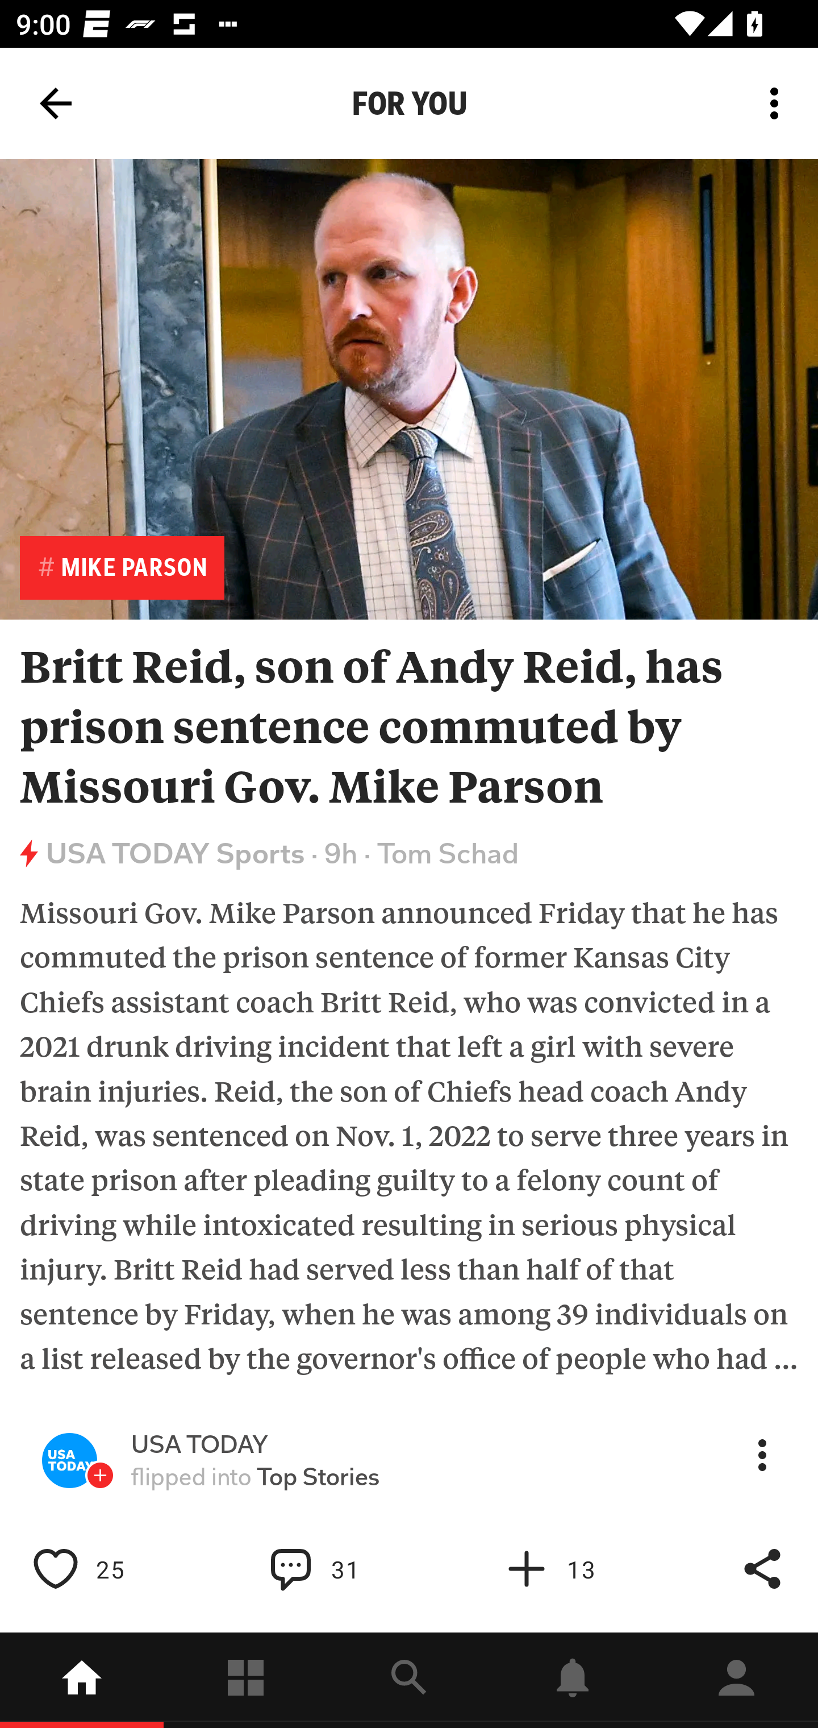 This screenshot has width=818, height=1728. What do you see at coordinates (339, 1569) in the screenshot?
I see `Write a comment…` at bounding box center [339, 1569].